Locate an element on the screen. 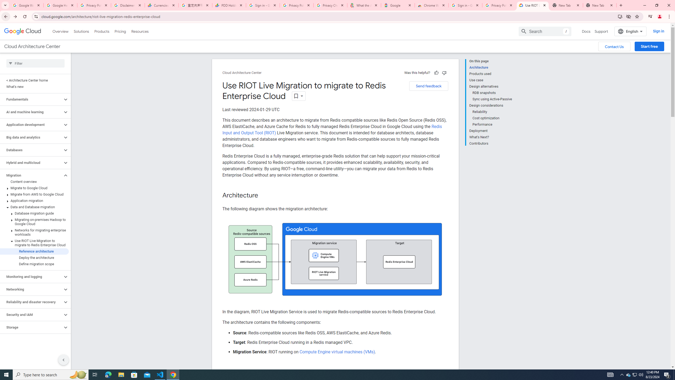  Architecture is located at coordinates (491, 67).